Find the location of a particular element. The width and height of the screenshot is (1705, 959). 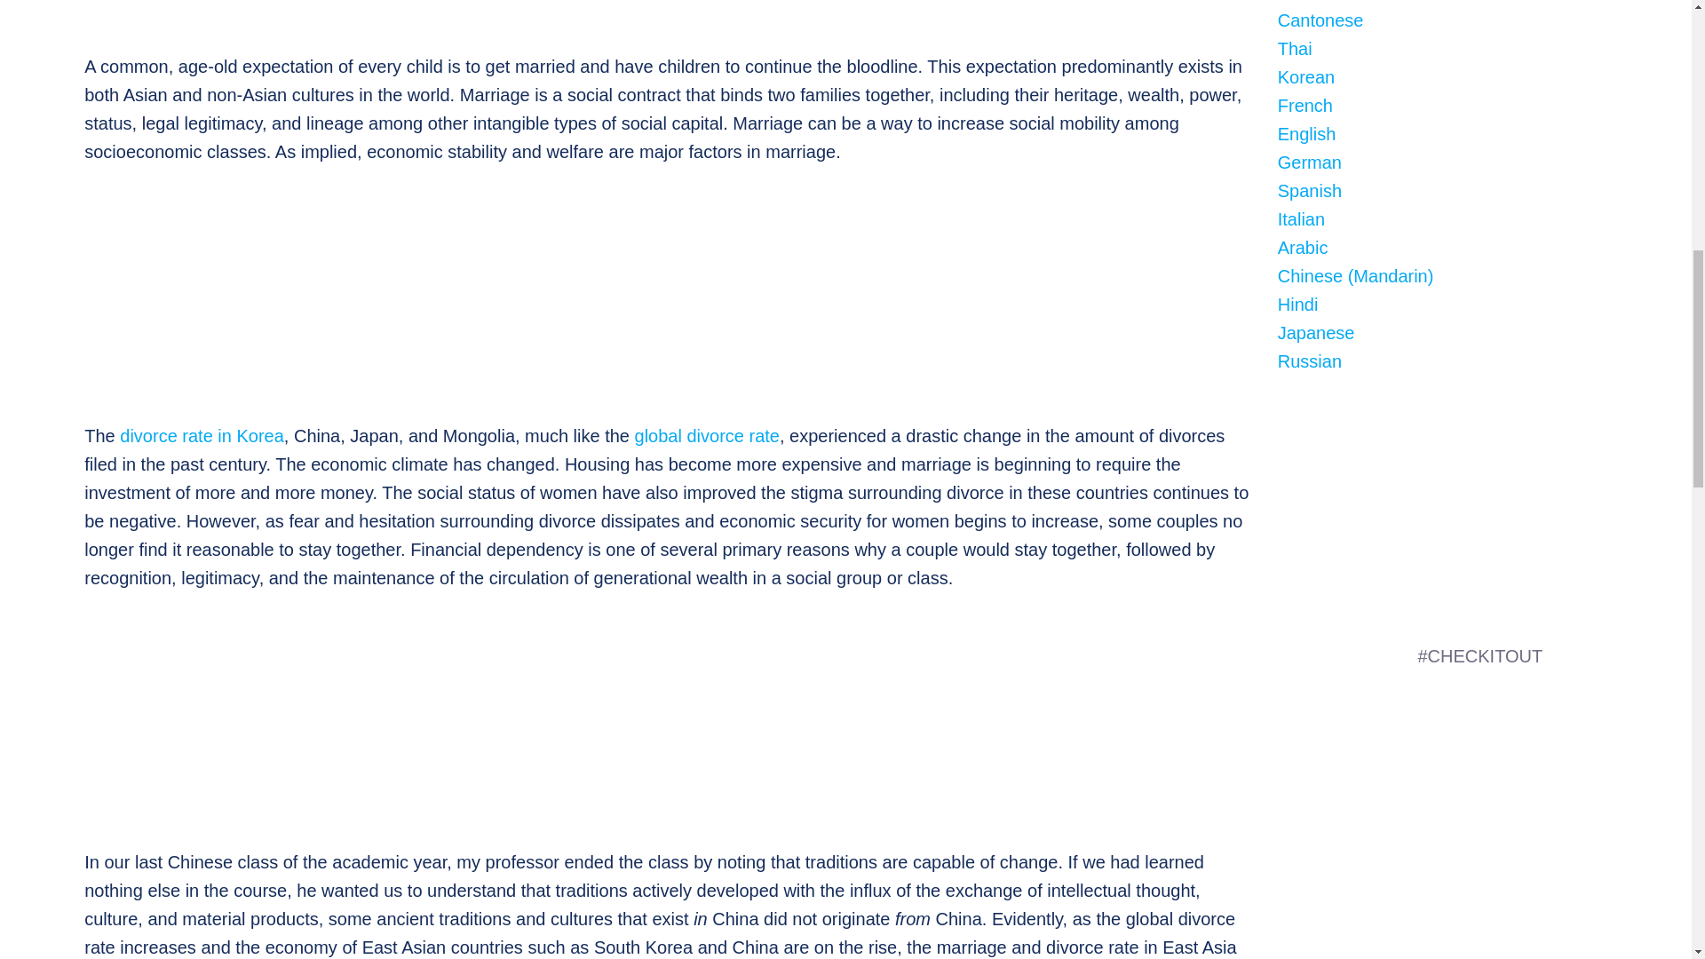

divorce rate in Korea is located at coordinates (202, 435).